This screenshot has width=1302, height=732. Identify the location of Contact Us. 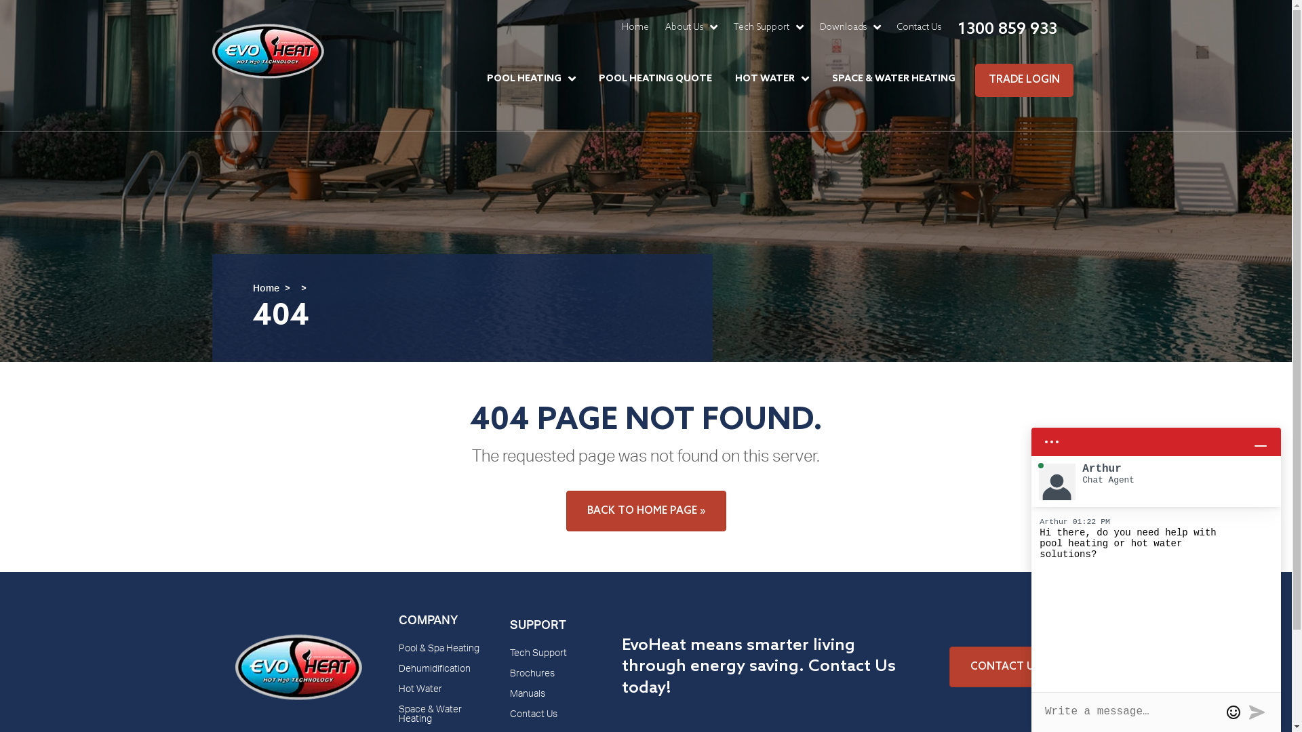
(552, 720).